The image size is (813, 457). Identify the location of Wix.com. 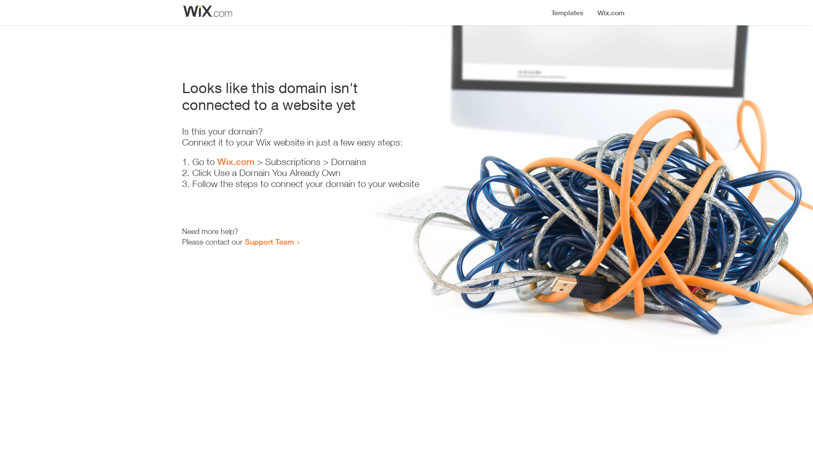
(236, 162).